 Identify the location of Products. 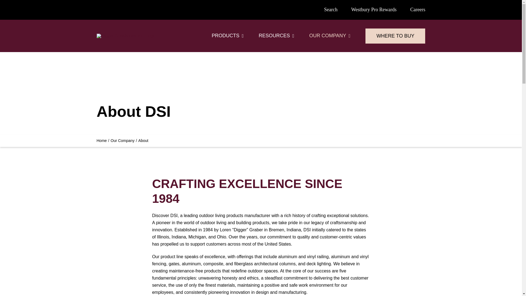
(228, 36).